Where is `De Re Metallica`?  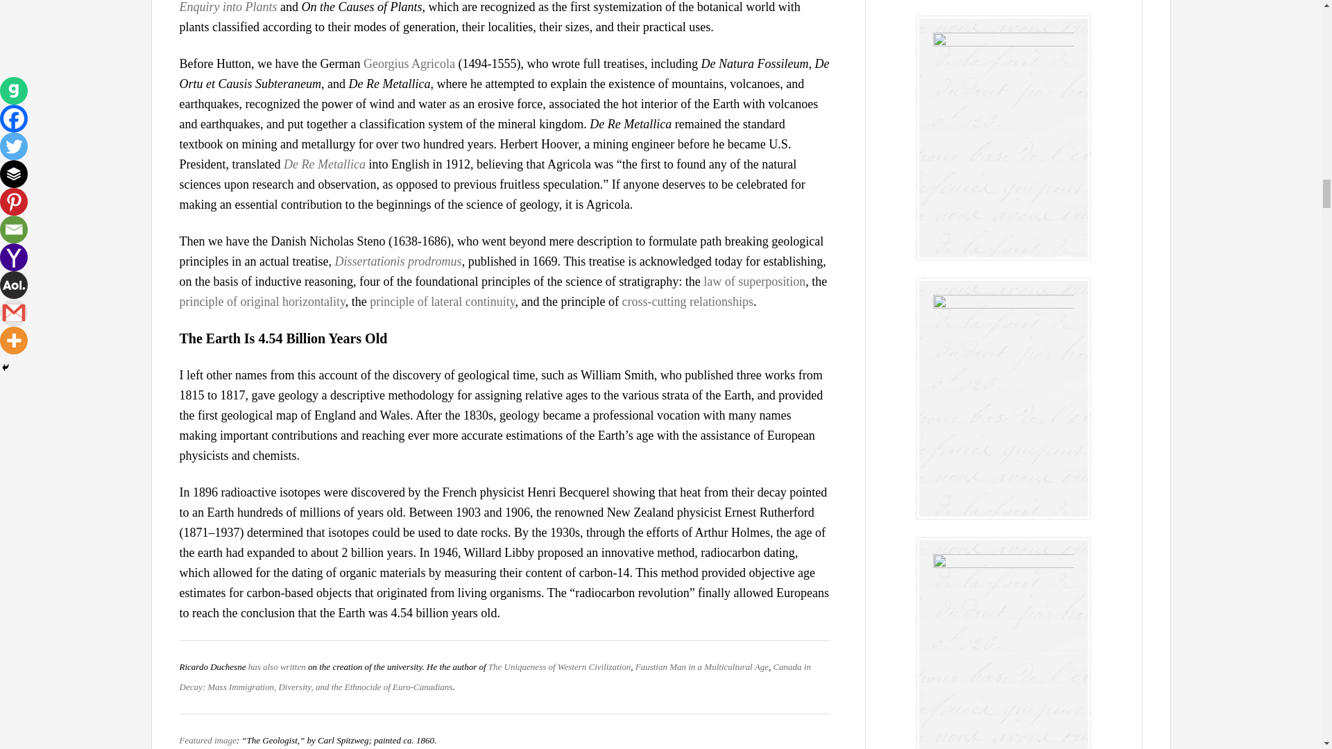
De Re Metallica is located at coordinates (324, 164).